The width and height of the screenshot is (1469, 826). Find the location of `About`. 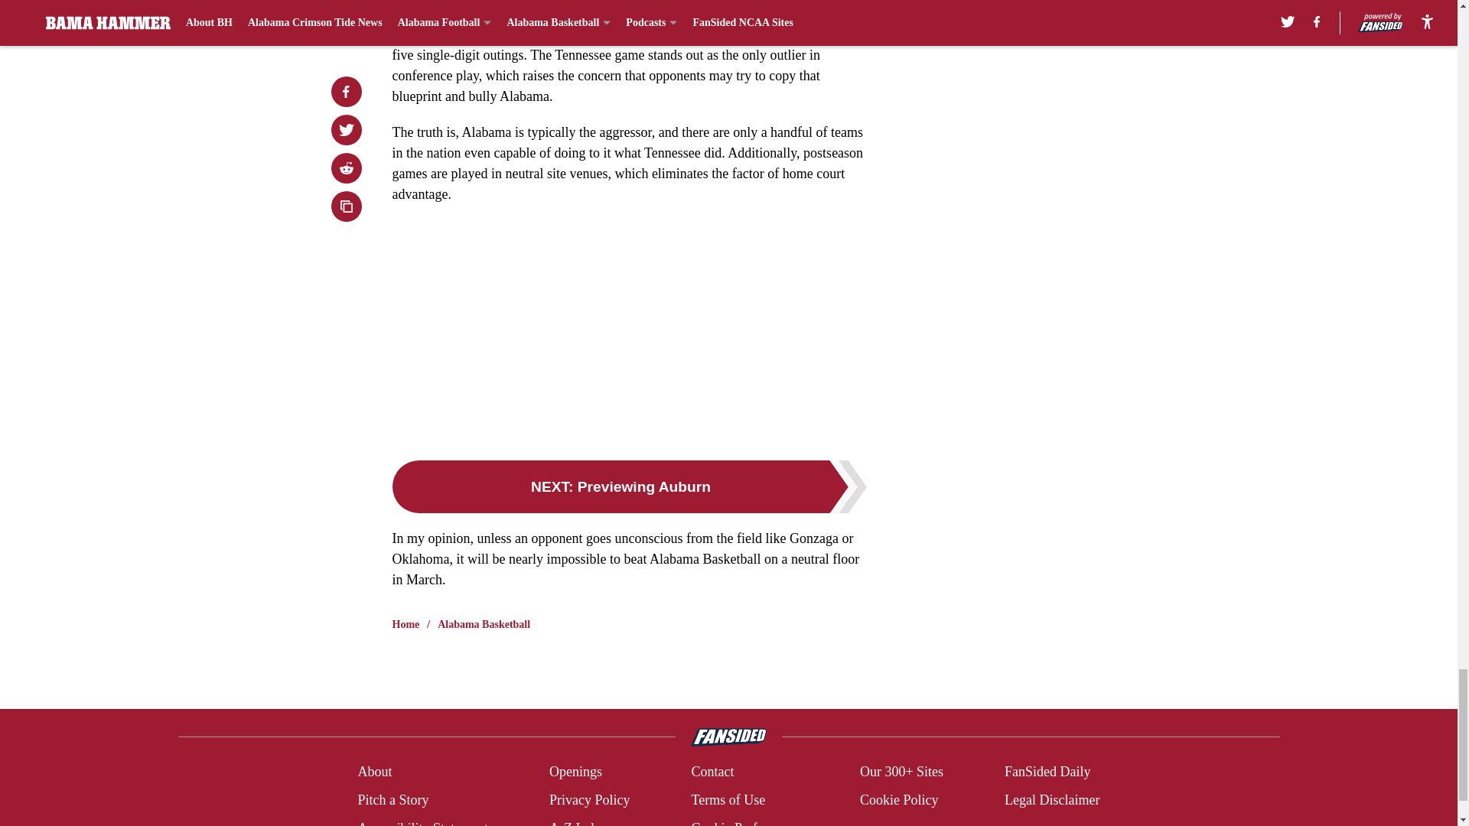

About is located at coordinates (374, 771).